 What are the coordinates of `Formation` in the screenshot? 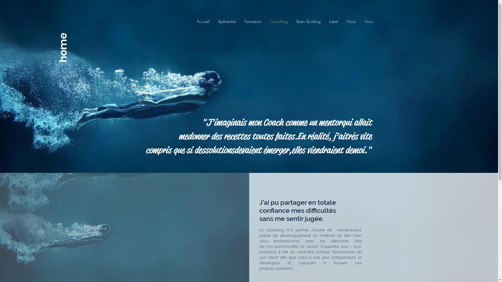 It's located at (253, 21).